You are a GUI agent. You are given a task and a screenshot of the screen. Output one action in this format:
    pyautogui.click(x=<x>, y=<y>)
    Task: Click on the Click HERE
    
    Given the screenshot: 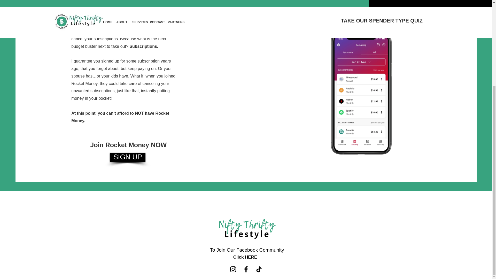 What is the action you would take?
    pyautogui.click(x=245, y=257)
    